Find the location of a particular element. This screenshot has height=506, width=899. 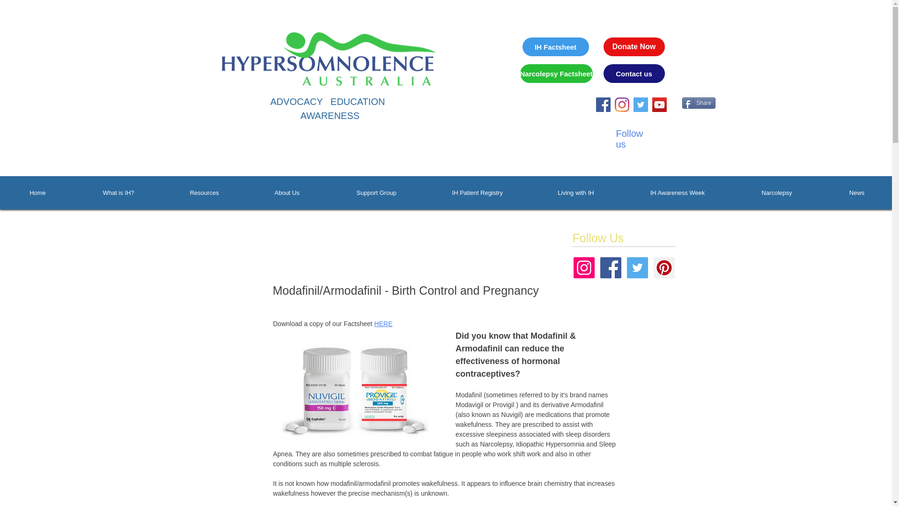

Narcolepsy Factsheet is located at coordinates (556, 74).